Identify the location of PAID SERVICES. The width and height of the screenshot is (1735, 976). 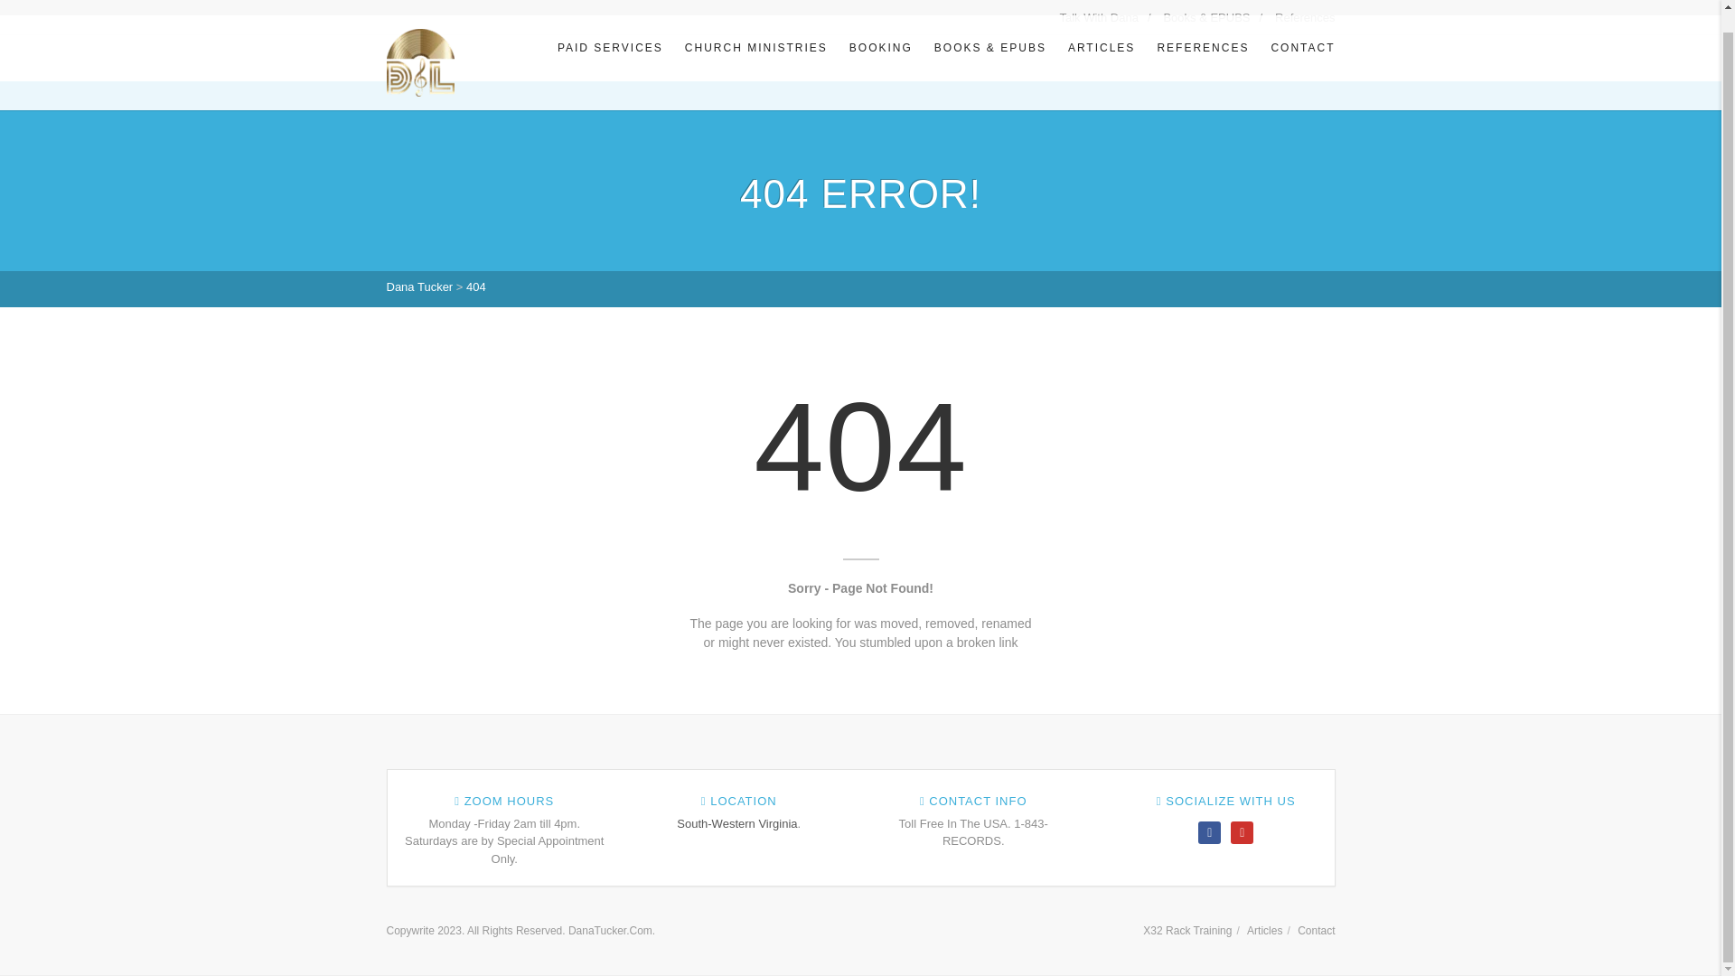
(610, 47).